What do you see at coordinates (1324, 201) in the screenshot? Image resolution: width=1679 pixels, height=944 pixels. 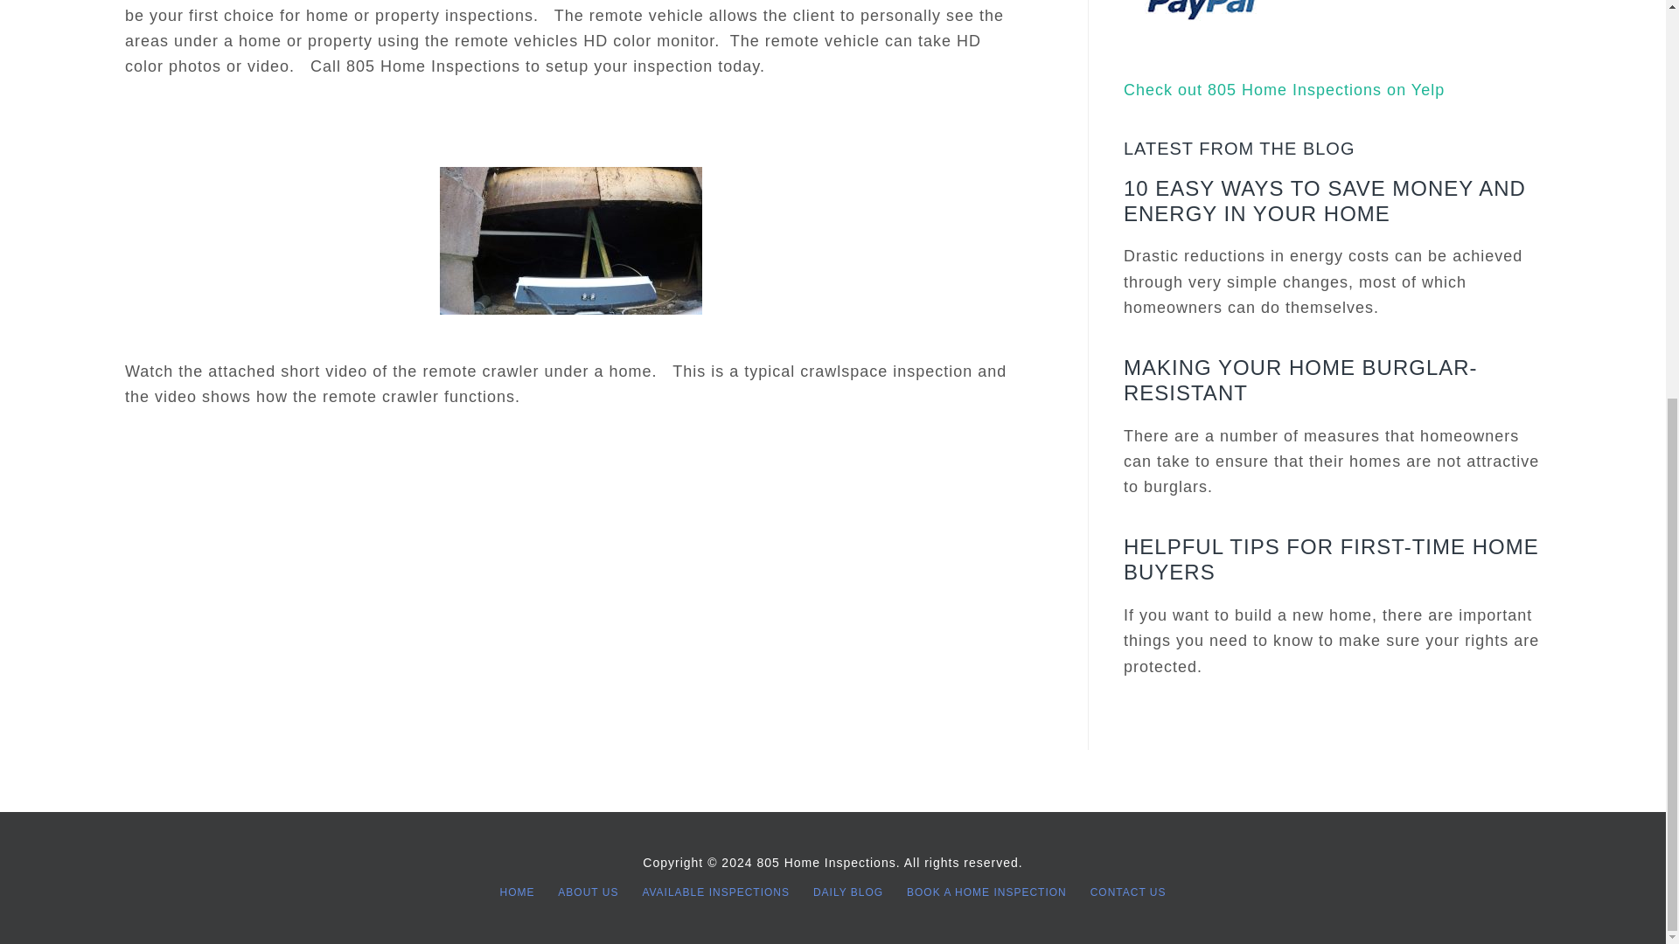 I see `10 EASY WAYS TO SAVE MONEY AND ENERGY IN YOUR HOME` at bounding box center [1324, 201].